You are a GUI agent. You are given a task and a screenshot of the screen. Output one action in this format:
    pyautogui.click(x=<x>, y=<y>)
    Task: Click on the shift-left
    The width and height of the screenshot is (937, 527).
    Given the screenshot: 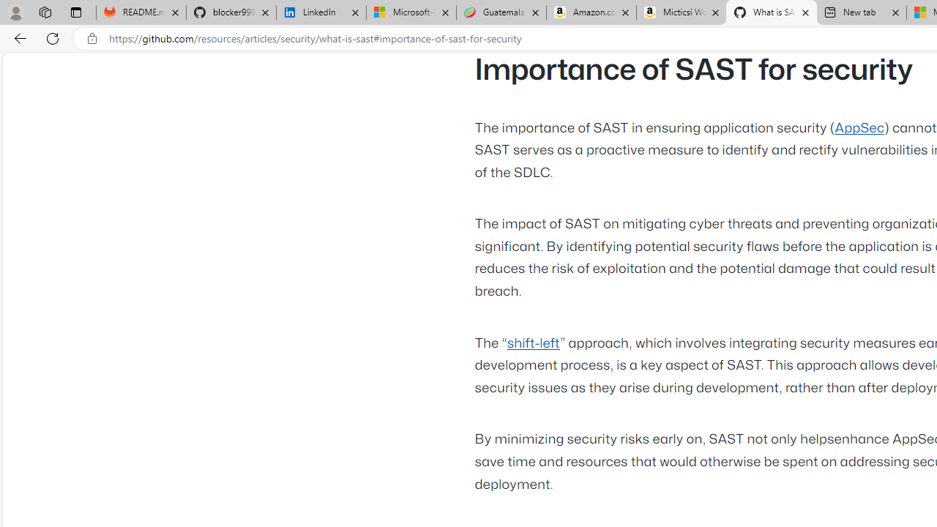 What is the action you would take?
    pyautogui.click(x=533, y=343)
    